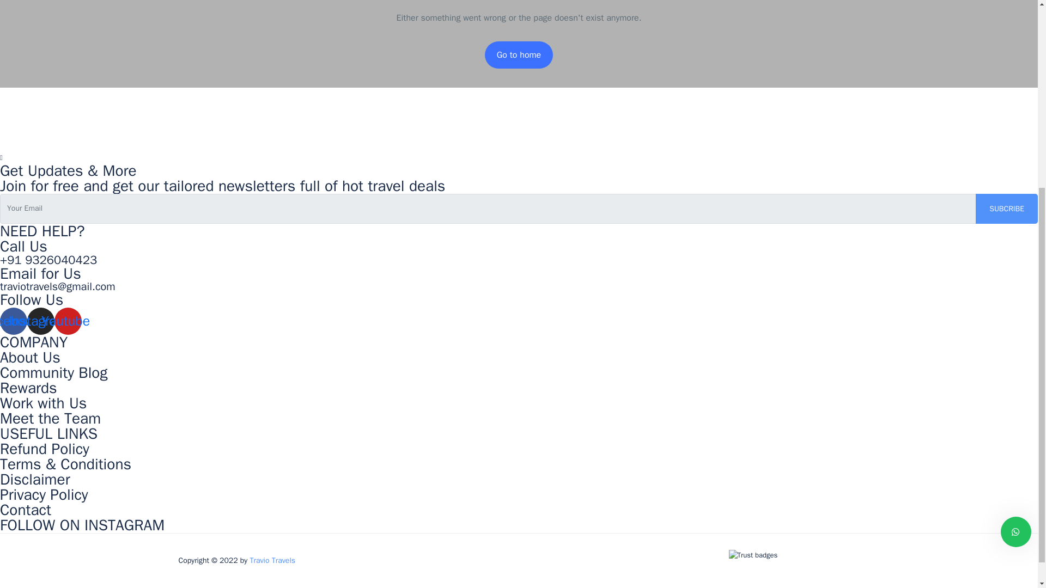  Describe the element at coordinates (45, 449) in the screenshot. I see `Refund Policy` at that location.